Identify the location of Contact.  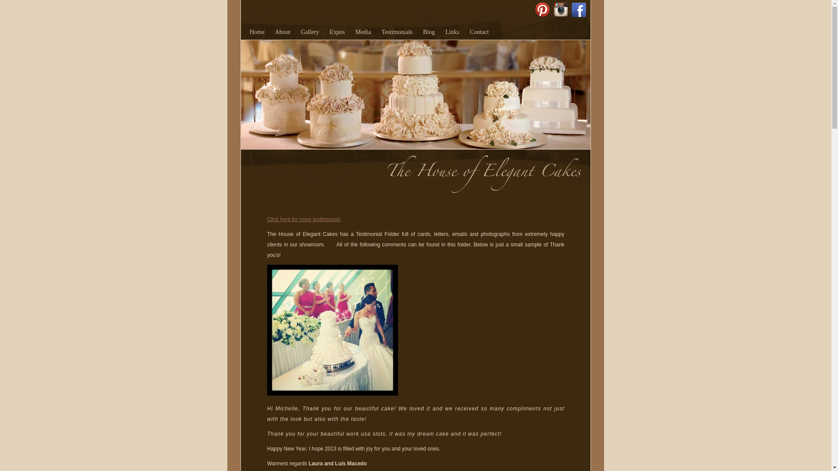
(479, 32).